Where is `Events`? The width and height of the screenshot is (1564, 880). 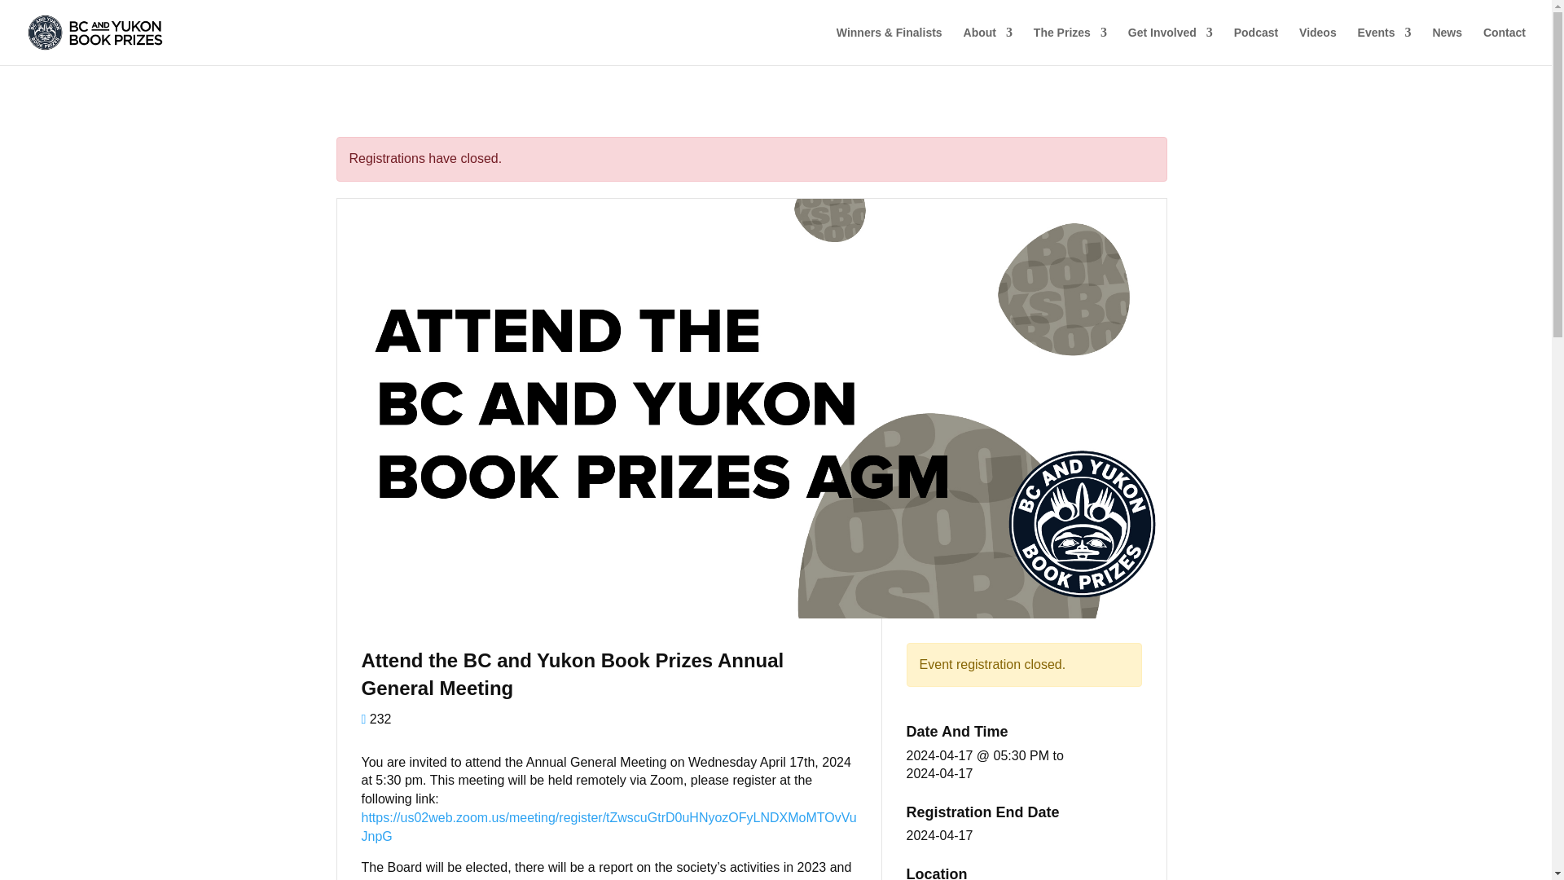
Events is located at coordinates (1385, 46).